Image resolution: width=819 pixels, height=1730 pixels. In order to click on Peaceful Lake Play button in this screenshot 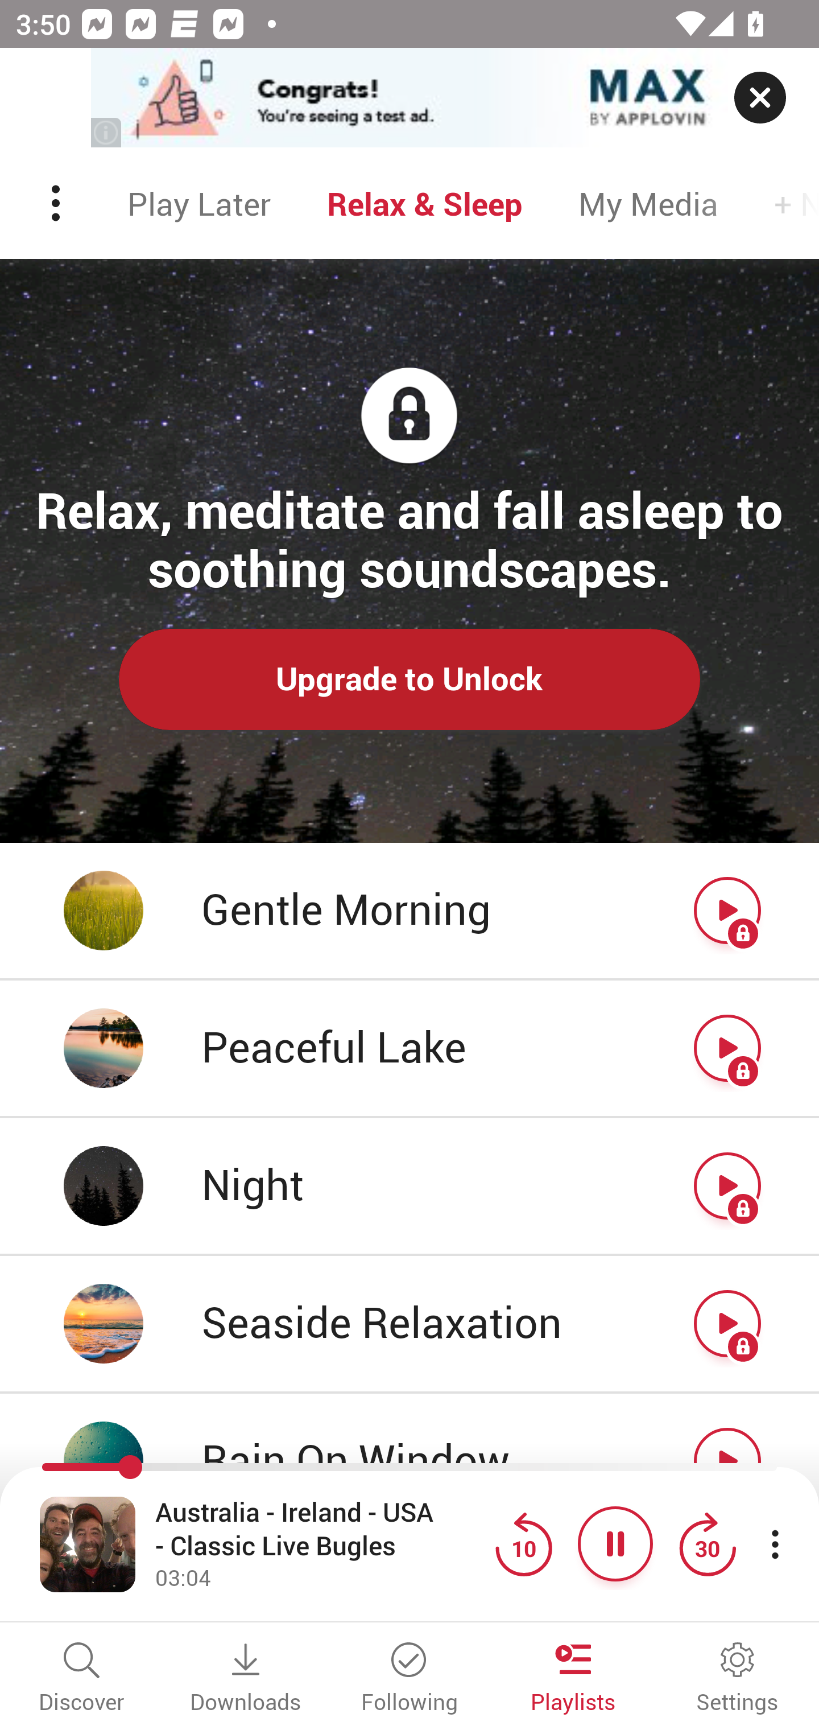, I will do `click(409, 1049)`.